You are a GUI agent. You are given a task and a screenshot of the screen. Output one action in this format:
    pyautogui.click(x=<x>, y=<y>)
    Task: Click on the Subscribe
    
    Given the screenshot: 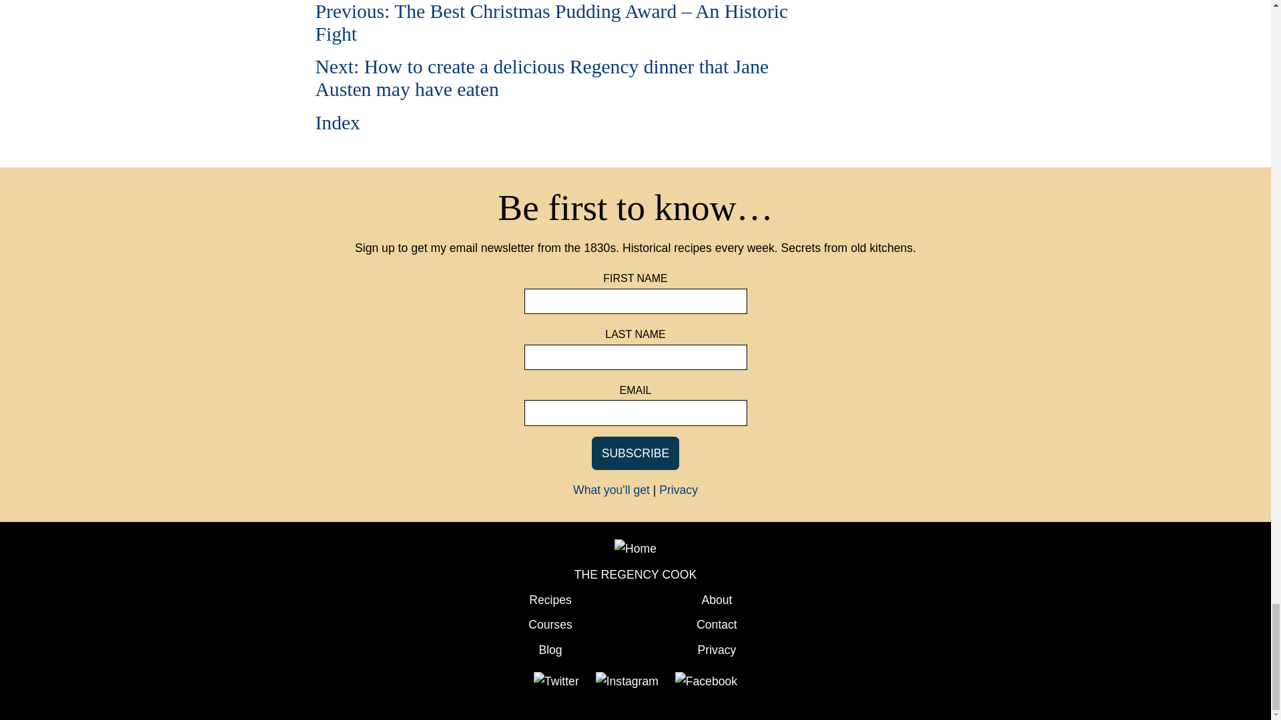 What is the action you would take?
    pyautogui.click(x=636, y=453)
    